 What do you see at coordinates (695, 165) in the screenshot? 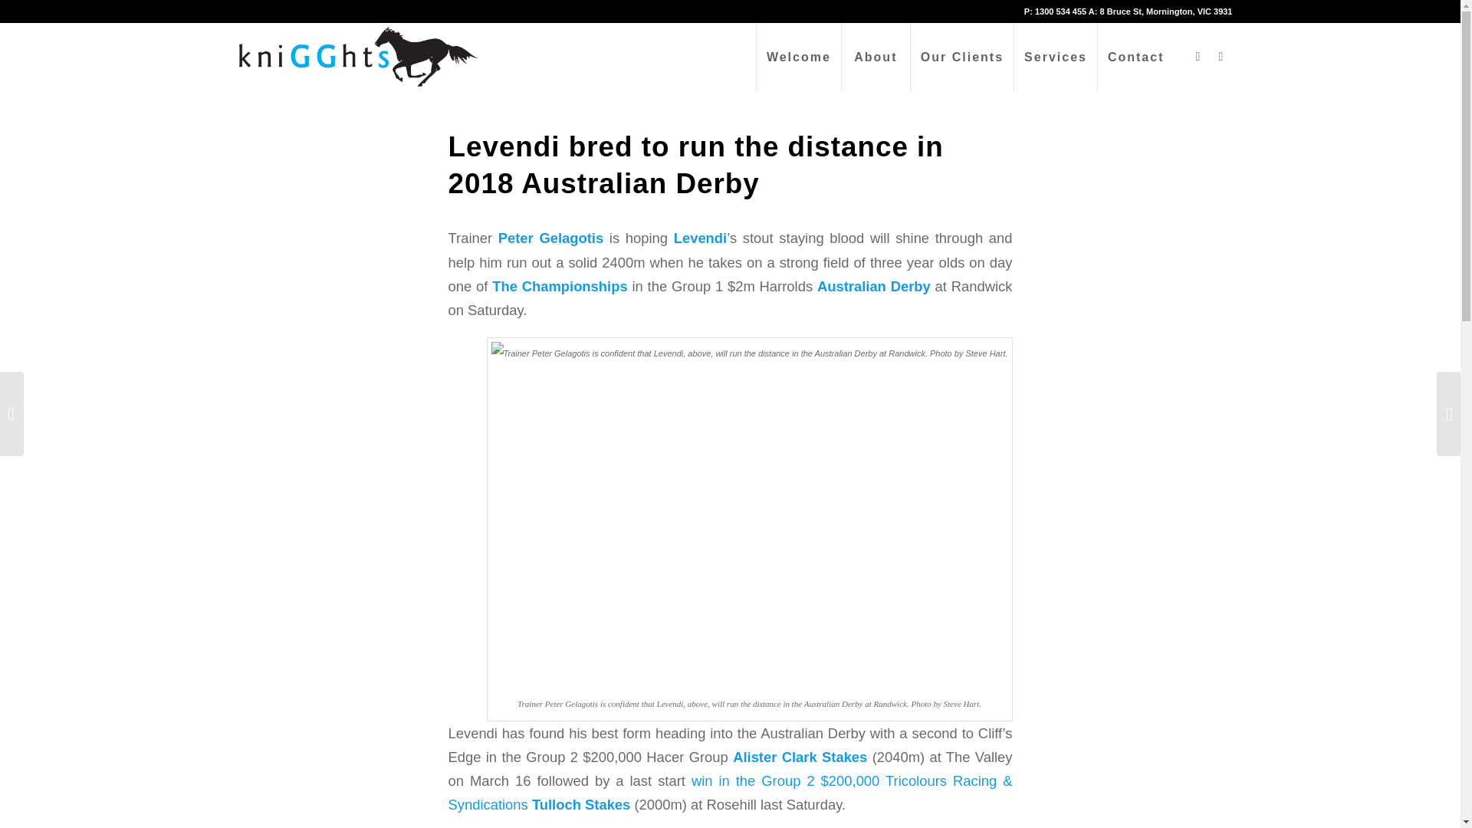
I see `Levendi bred to run the distance in 2018 Australian Derby` at bounding box center [695, 165].